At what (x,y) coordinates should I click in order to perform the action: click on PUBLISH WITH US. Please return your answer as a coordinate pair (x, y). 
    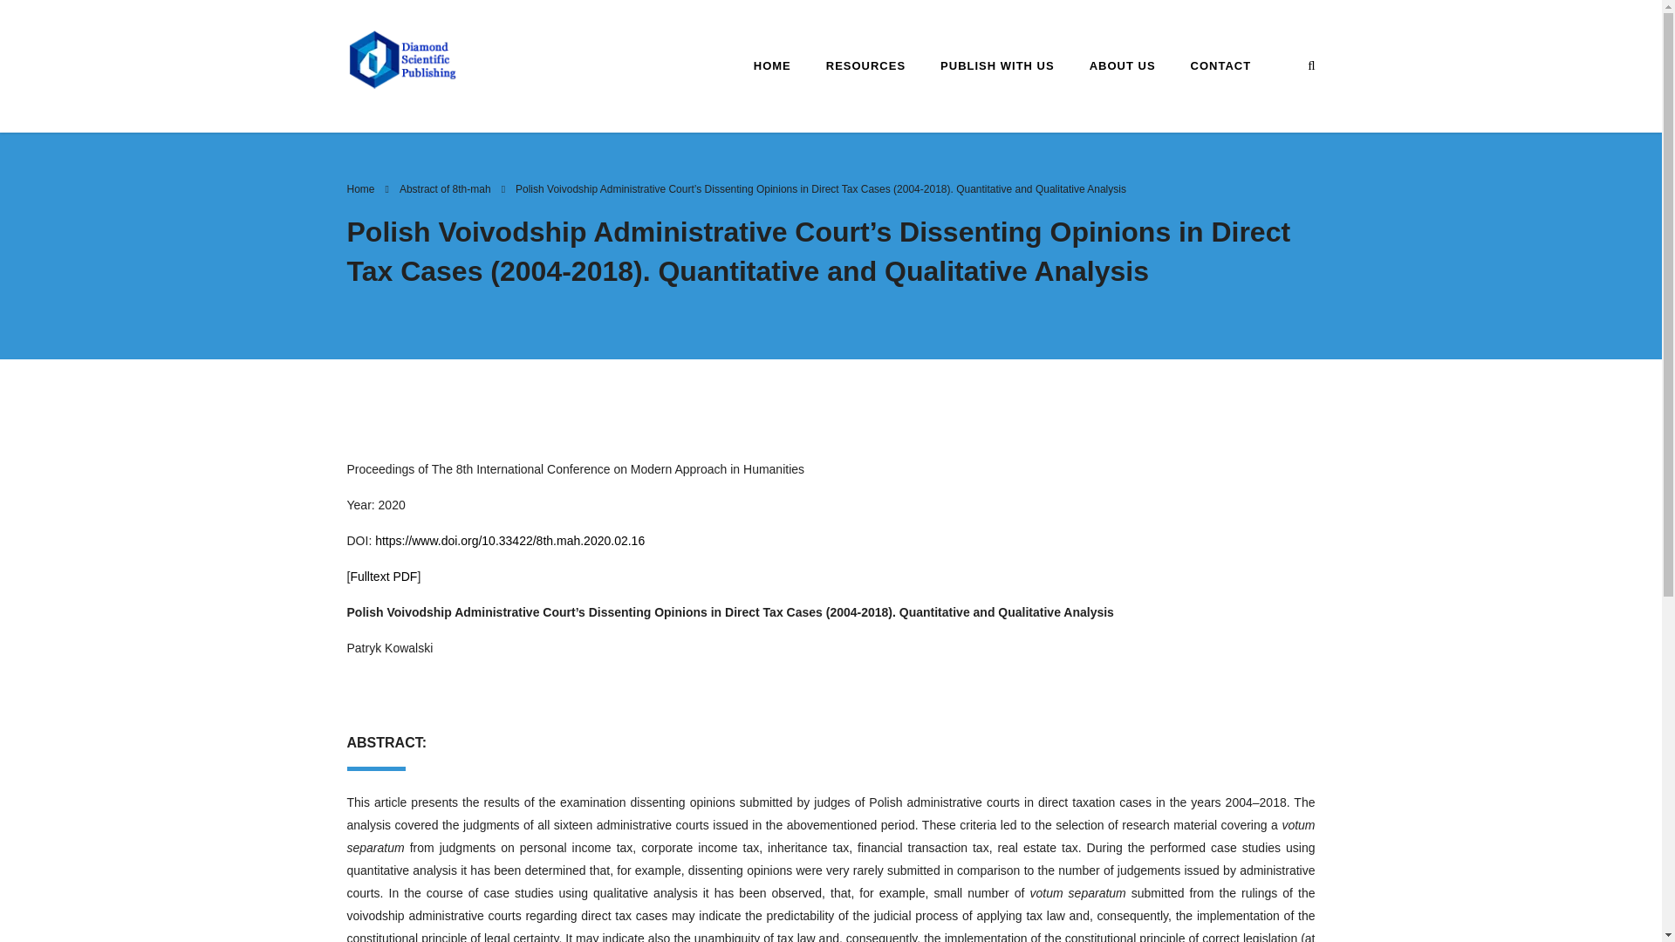
    Looking at the image, I should click on (996, 65).